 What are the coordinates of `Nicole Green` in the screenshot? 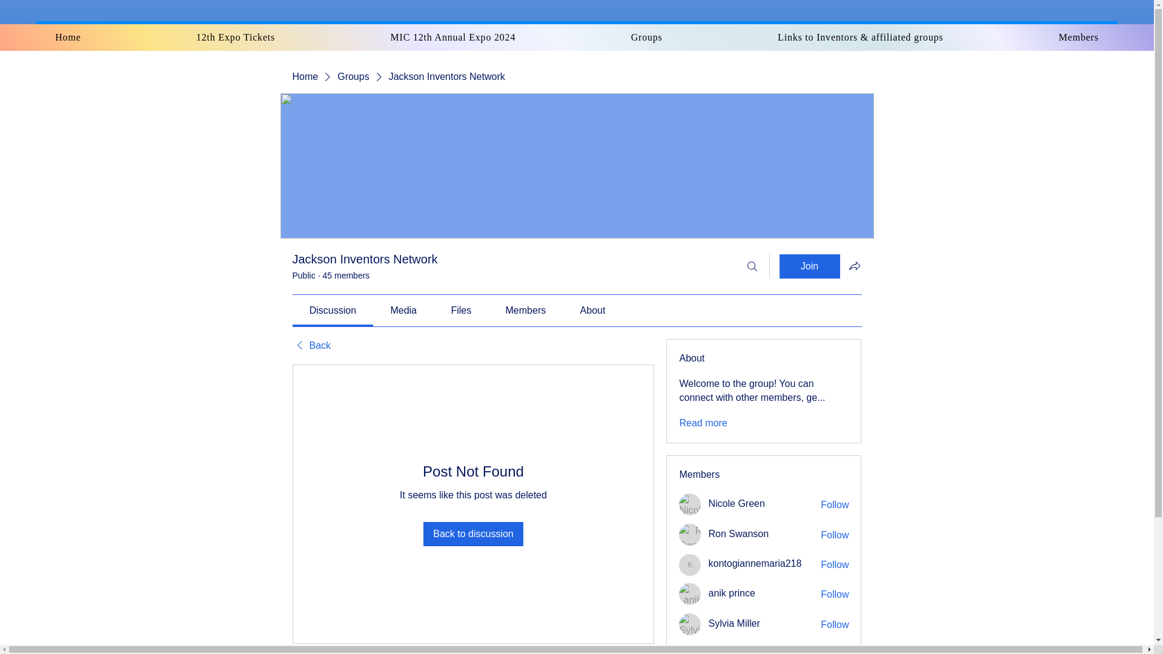 It's located at (736, 503).